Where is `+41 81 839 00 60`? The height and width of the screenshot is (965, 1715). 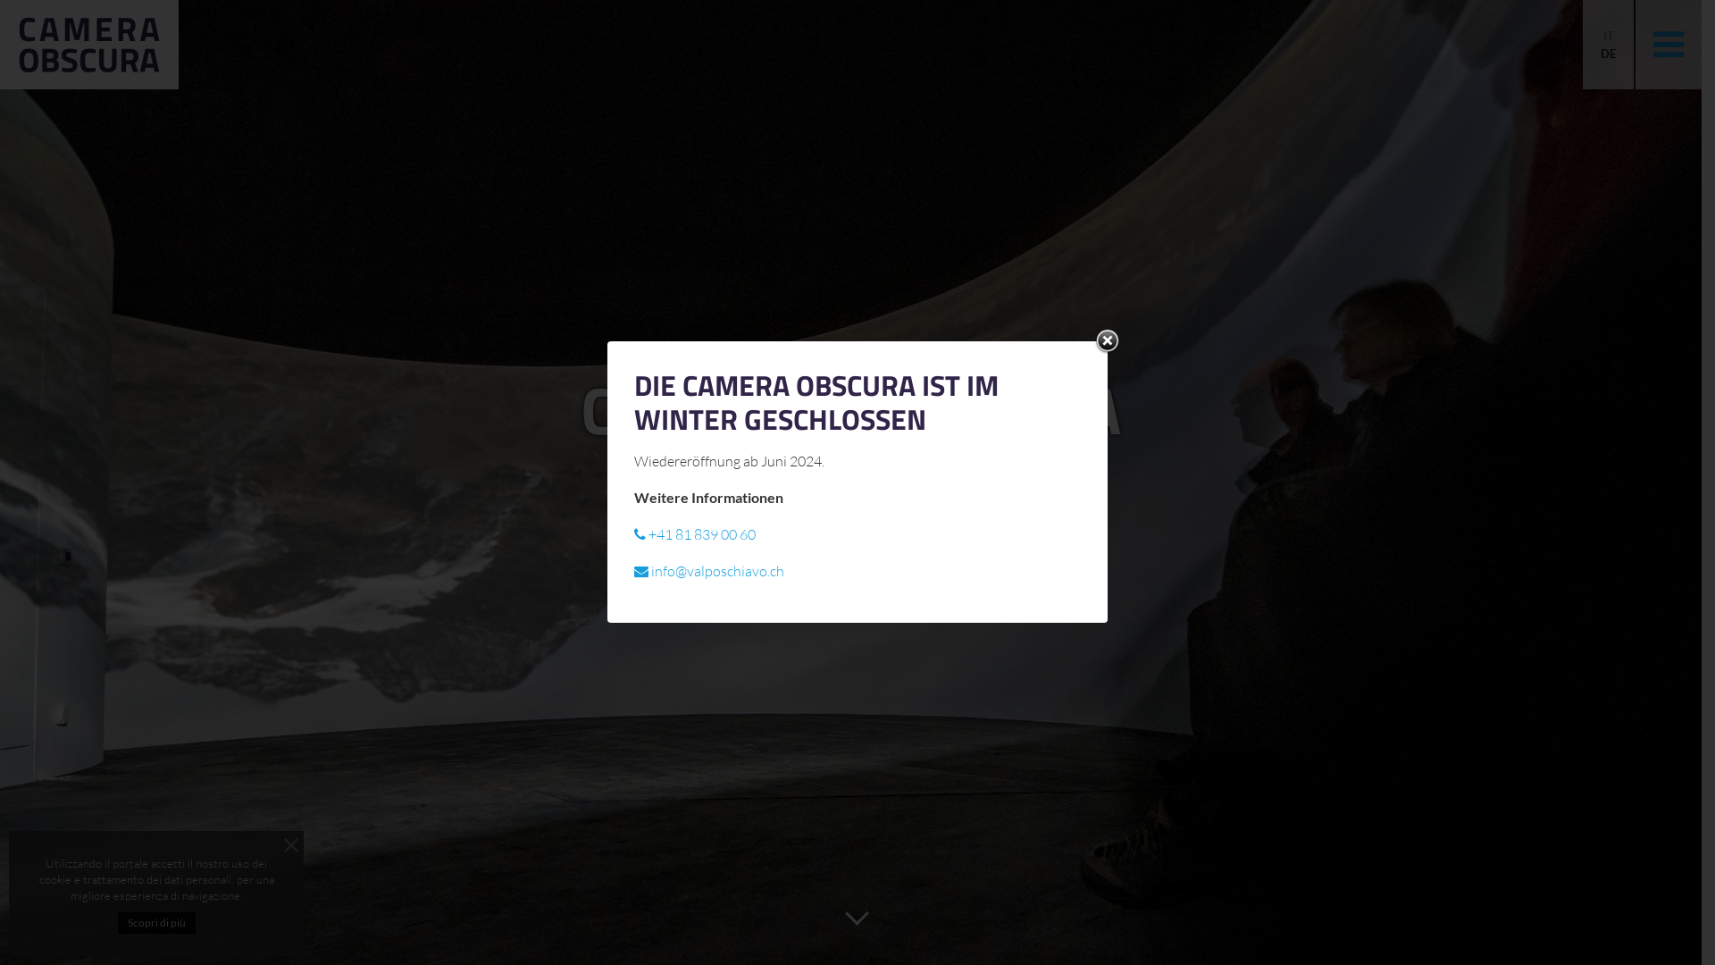 +41 81 839 00 60 is located at coordinates (695, 534).